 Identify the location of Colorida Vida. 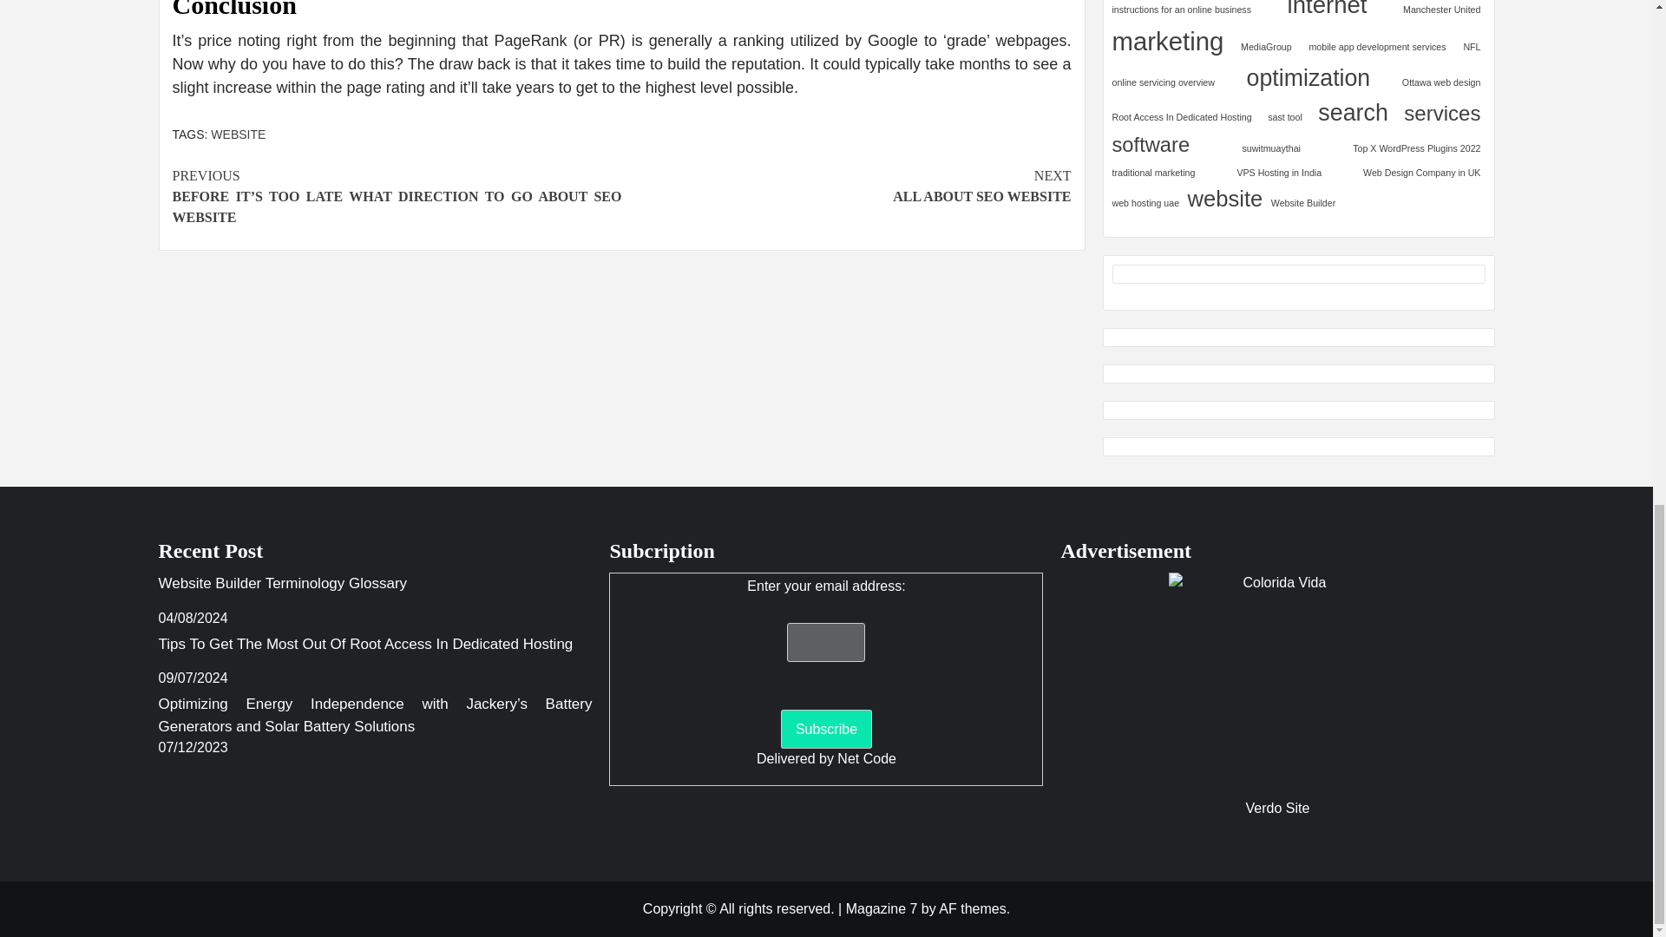
(1277, 680).